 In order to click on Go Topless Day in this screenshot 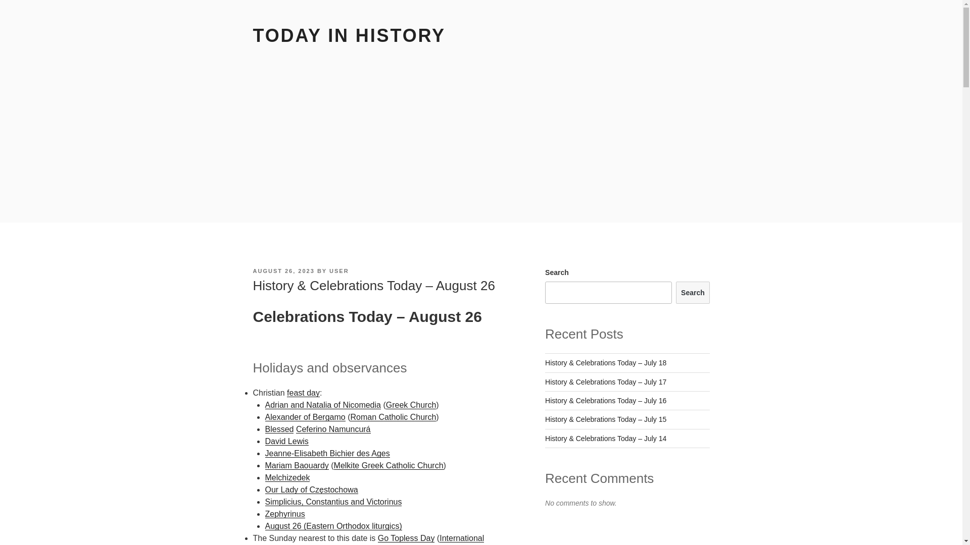, I will do `click(406, 538)`.